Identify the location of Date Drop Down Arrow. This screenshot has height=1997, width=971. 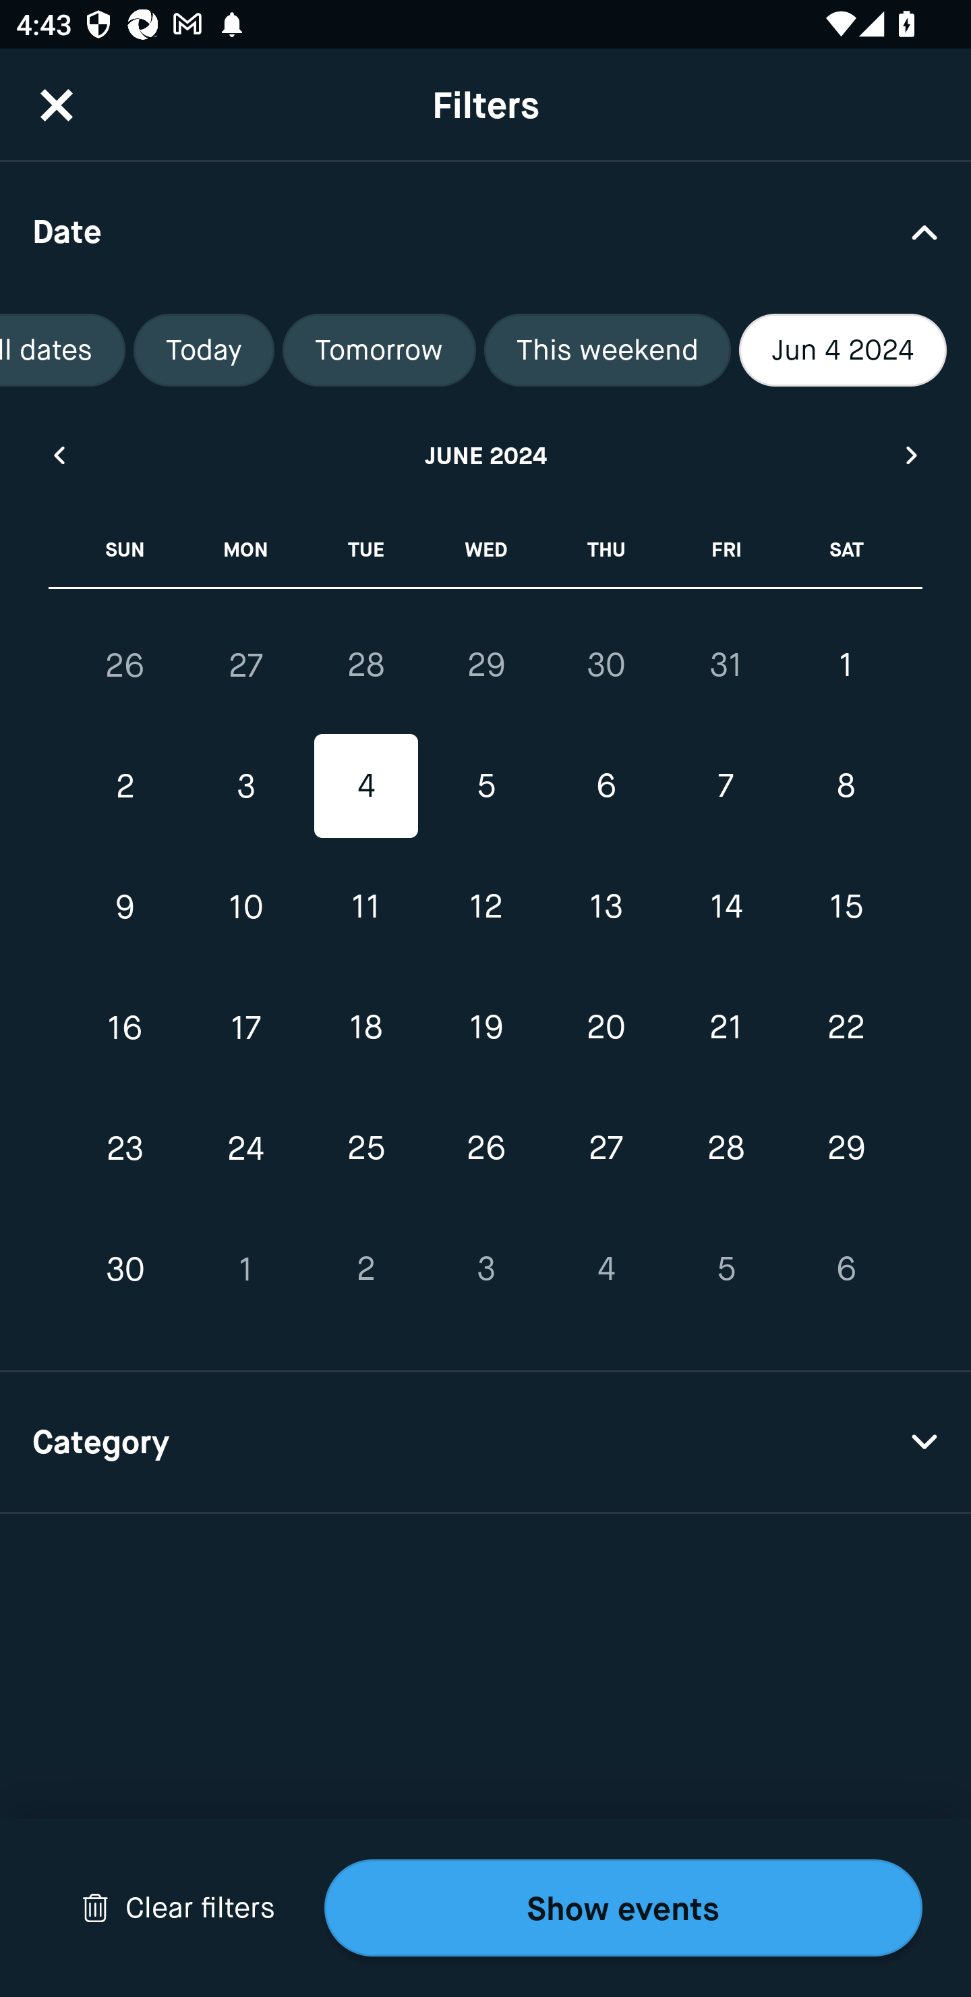
(486, 231).